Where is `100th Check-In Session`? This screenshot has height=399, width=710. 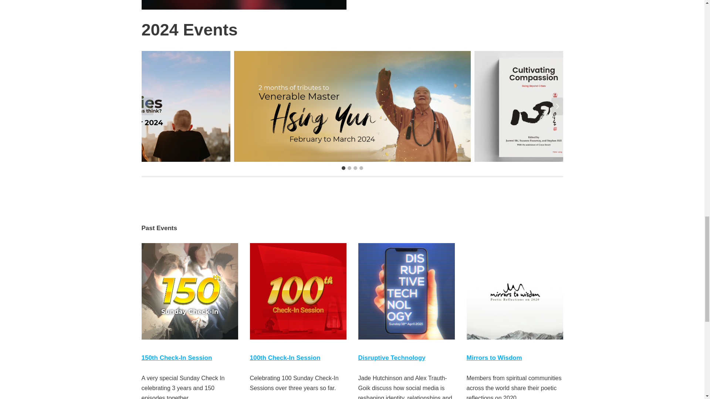 100th Check-In Session is located at coordinates (285, 358).